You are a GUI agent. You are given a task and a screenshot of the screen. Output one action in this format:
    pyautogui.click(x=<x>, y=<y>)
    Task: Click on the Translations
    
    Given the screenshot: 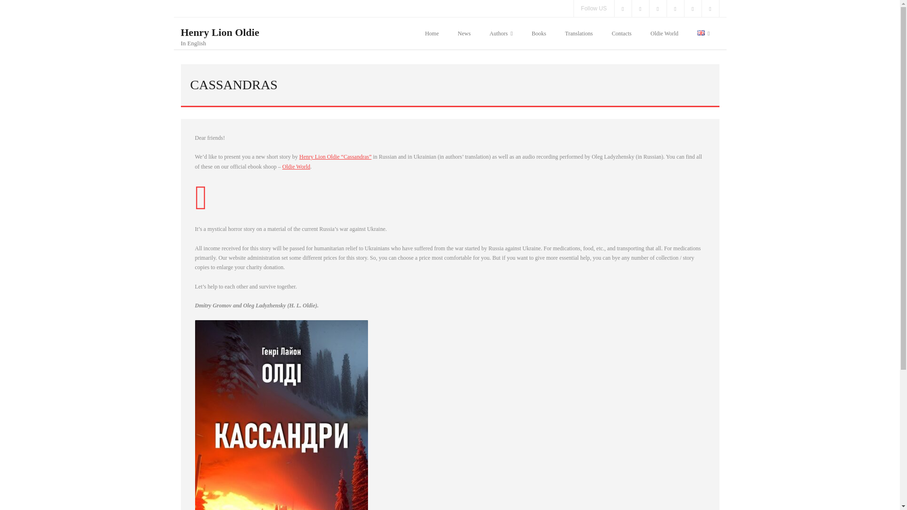 What is the action you would take?
    pyautogui.click(x=578, y=33)
    